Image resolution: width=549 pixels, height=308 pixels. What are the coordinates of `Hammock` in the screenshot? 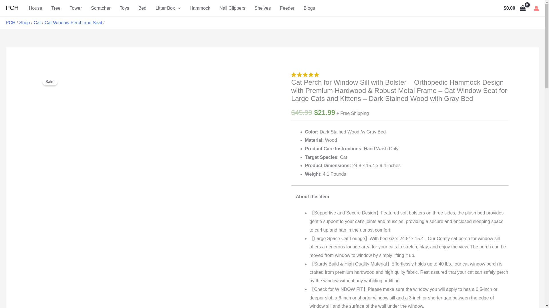 It's located at (200, 8).